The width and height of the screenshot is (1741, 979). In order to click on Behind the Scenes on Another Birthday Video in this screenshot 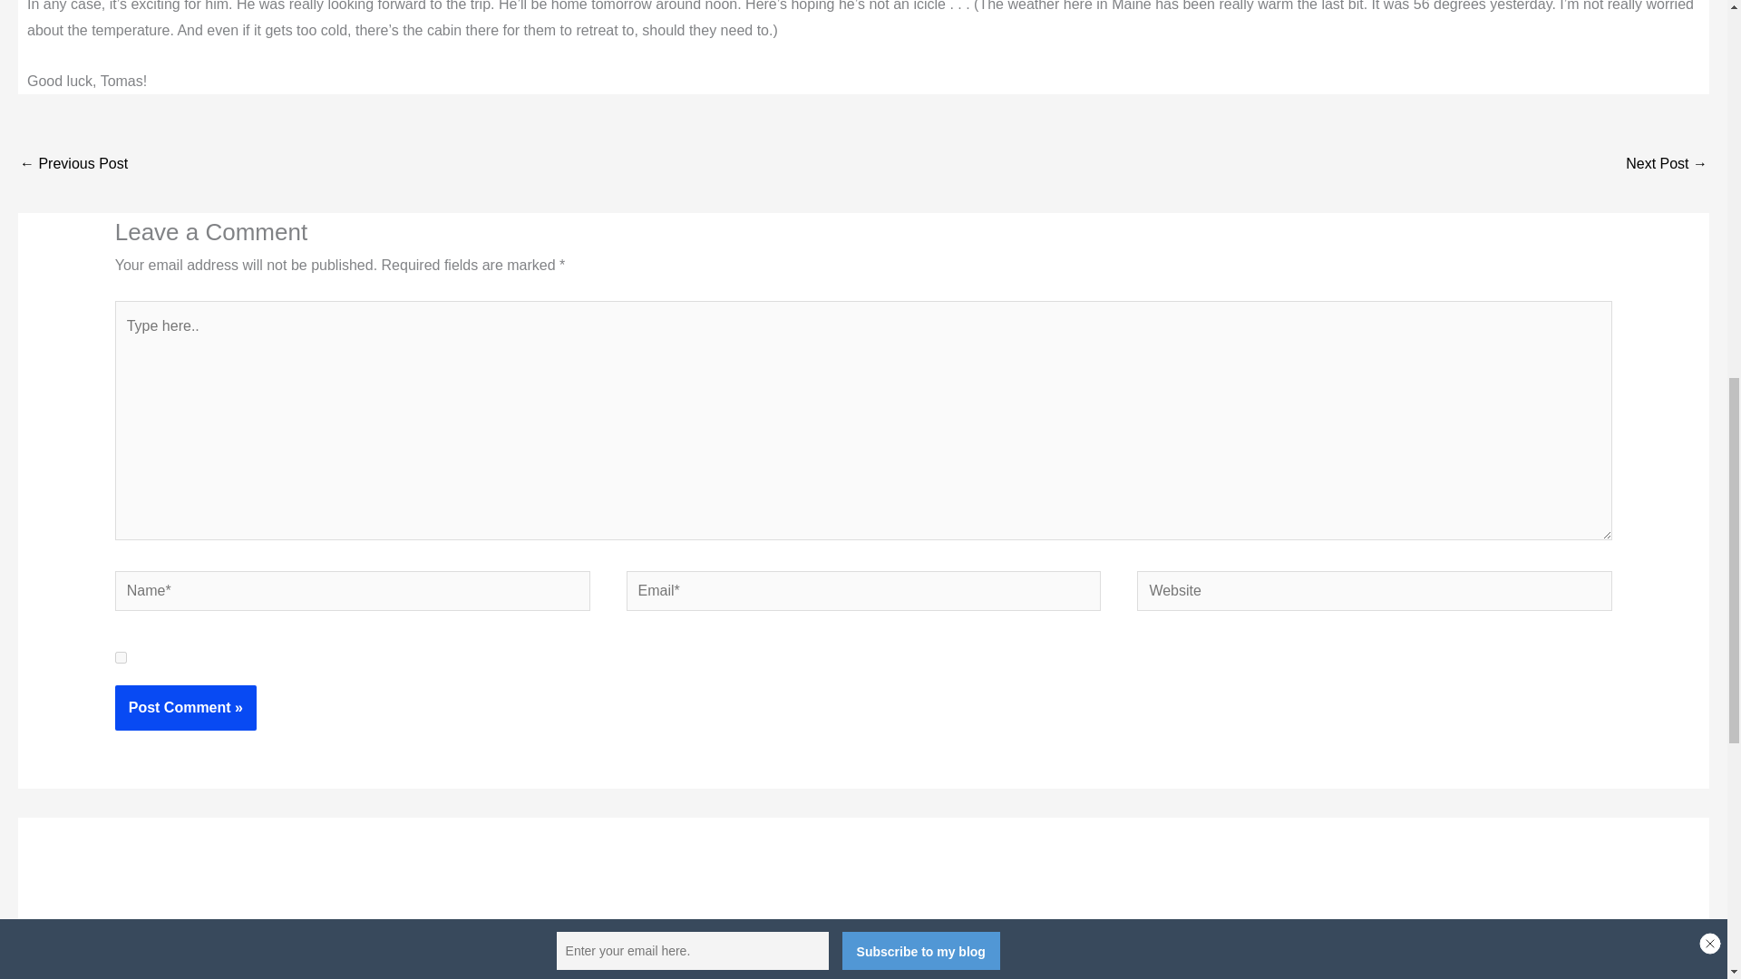, I will do `click(73, 165)`.